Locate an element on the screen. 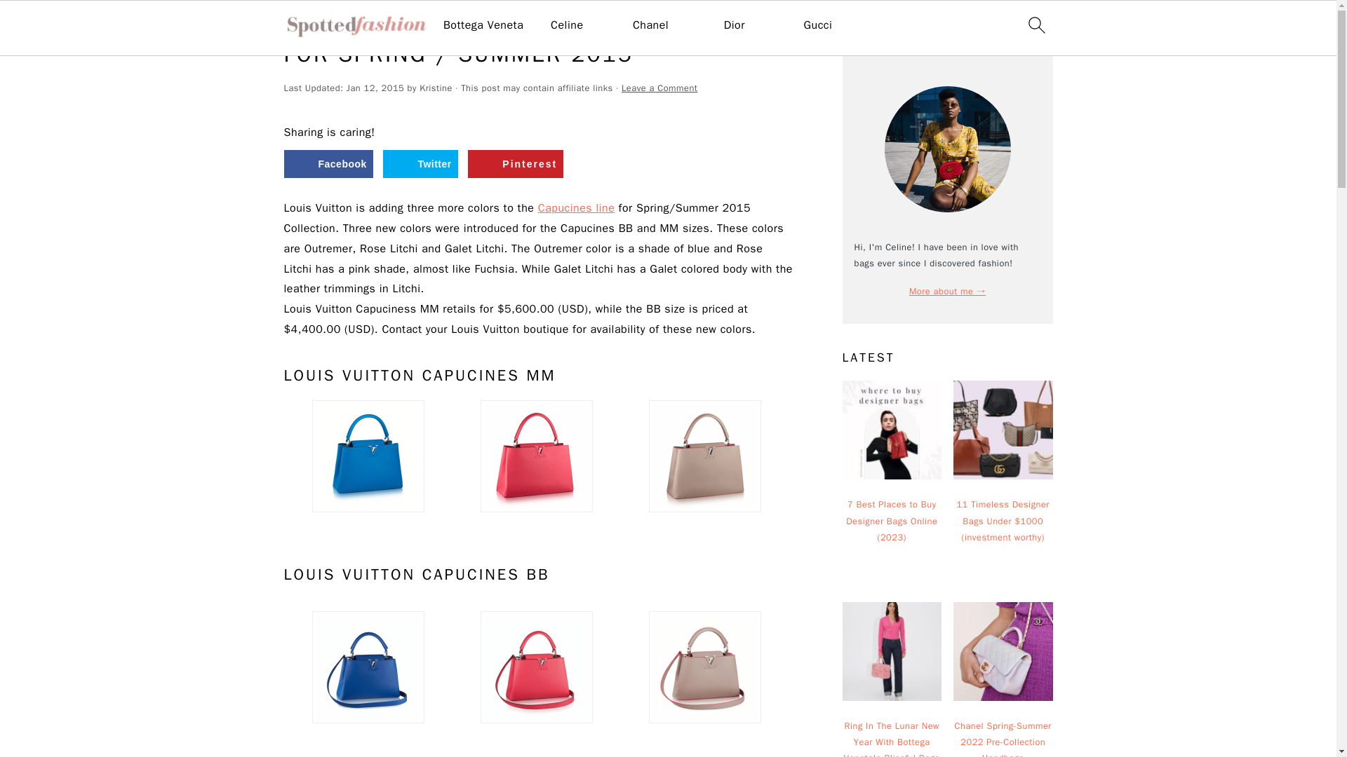  Pinterest is located at coordinates (515, 163).